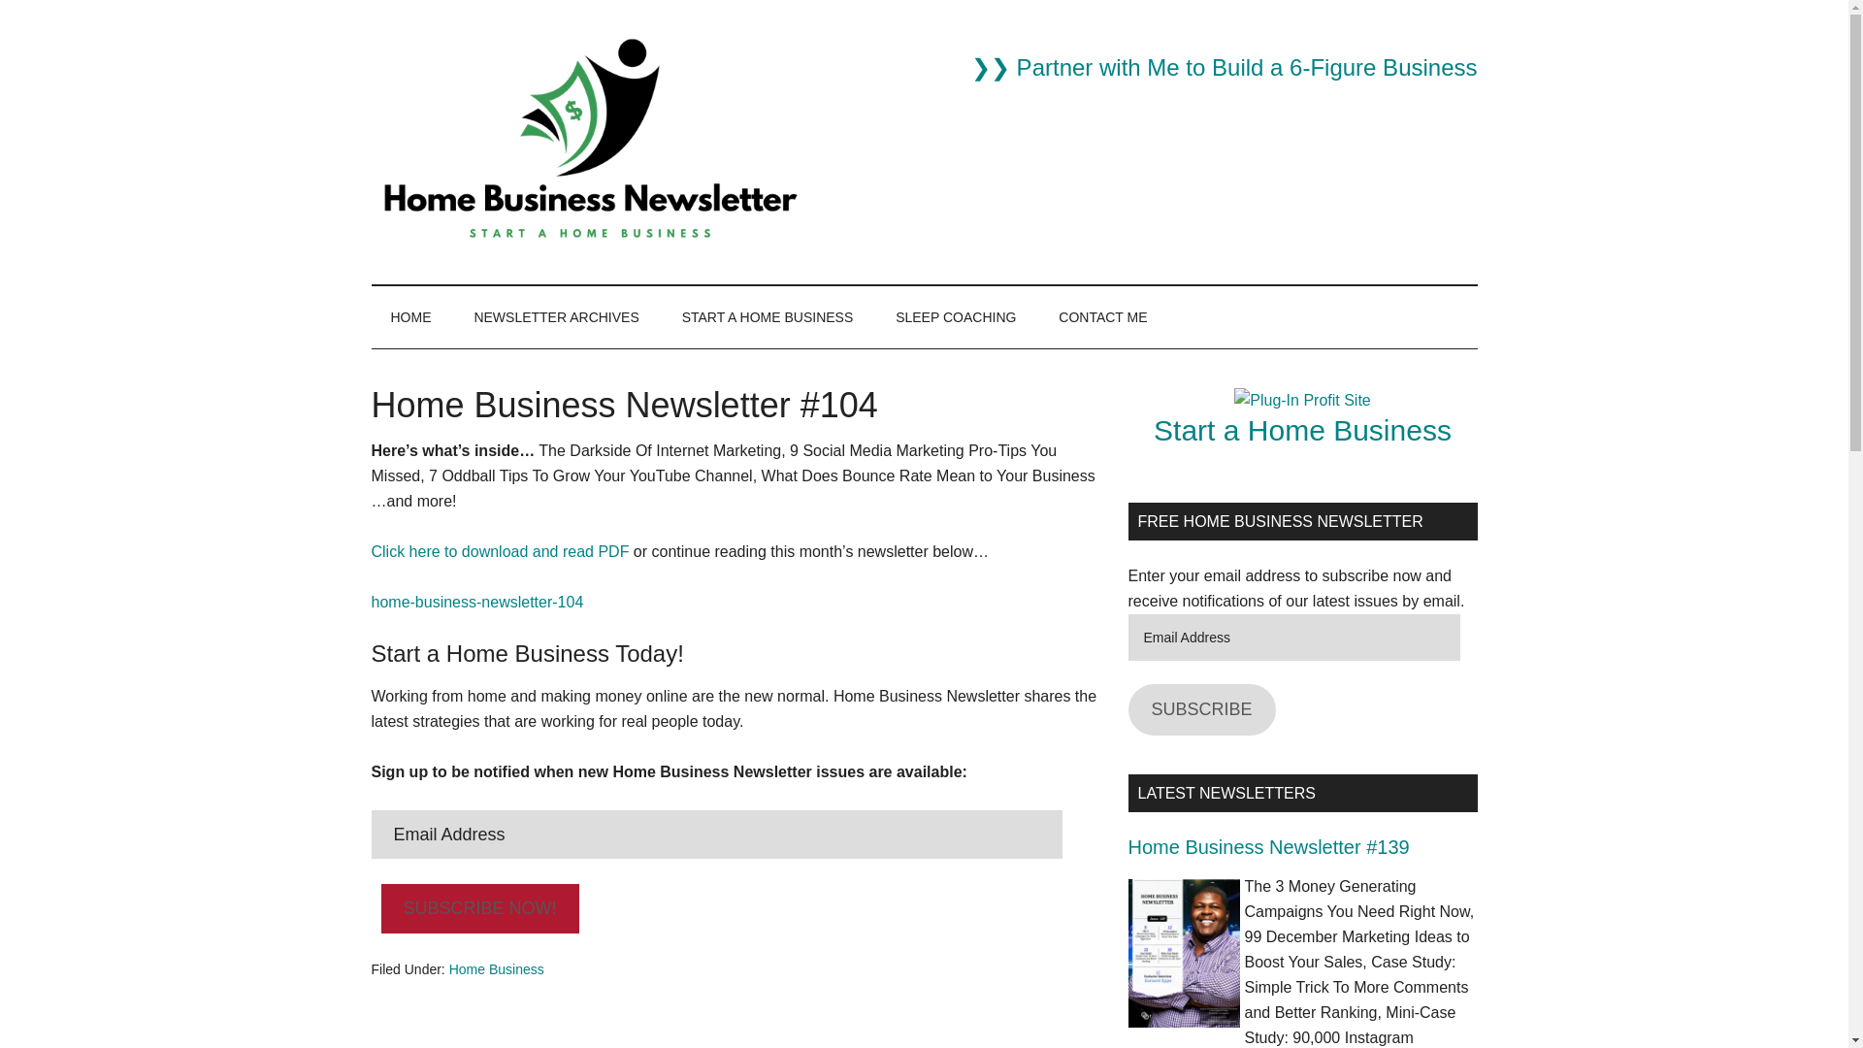  Describe the element at coordinates (478, 908) in the screenshot. I see `SUBSCRIBE NOW!` at that location.